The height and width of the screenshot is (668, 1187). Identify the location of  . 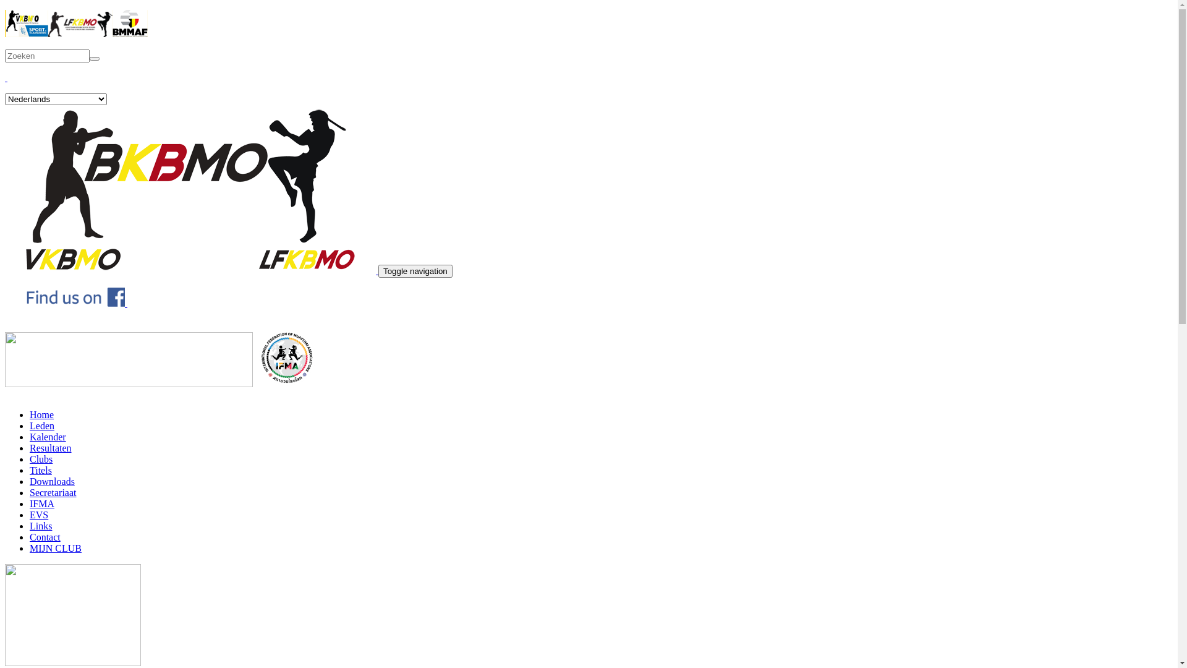
(126, 303).